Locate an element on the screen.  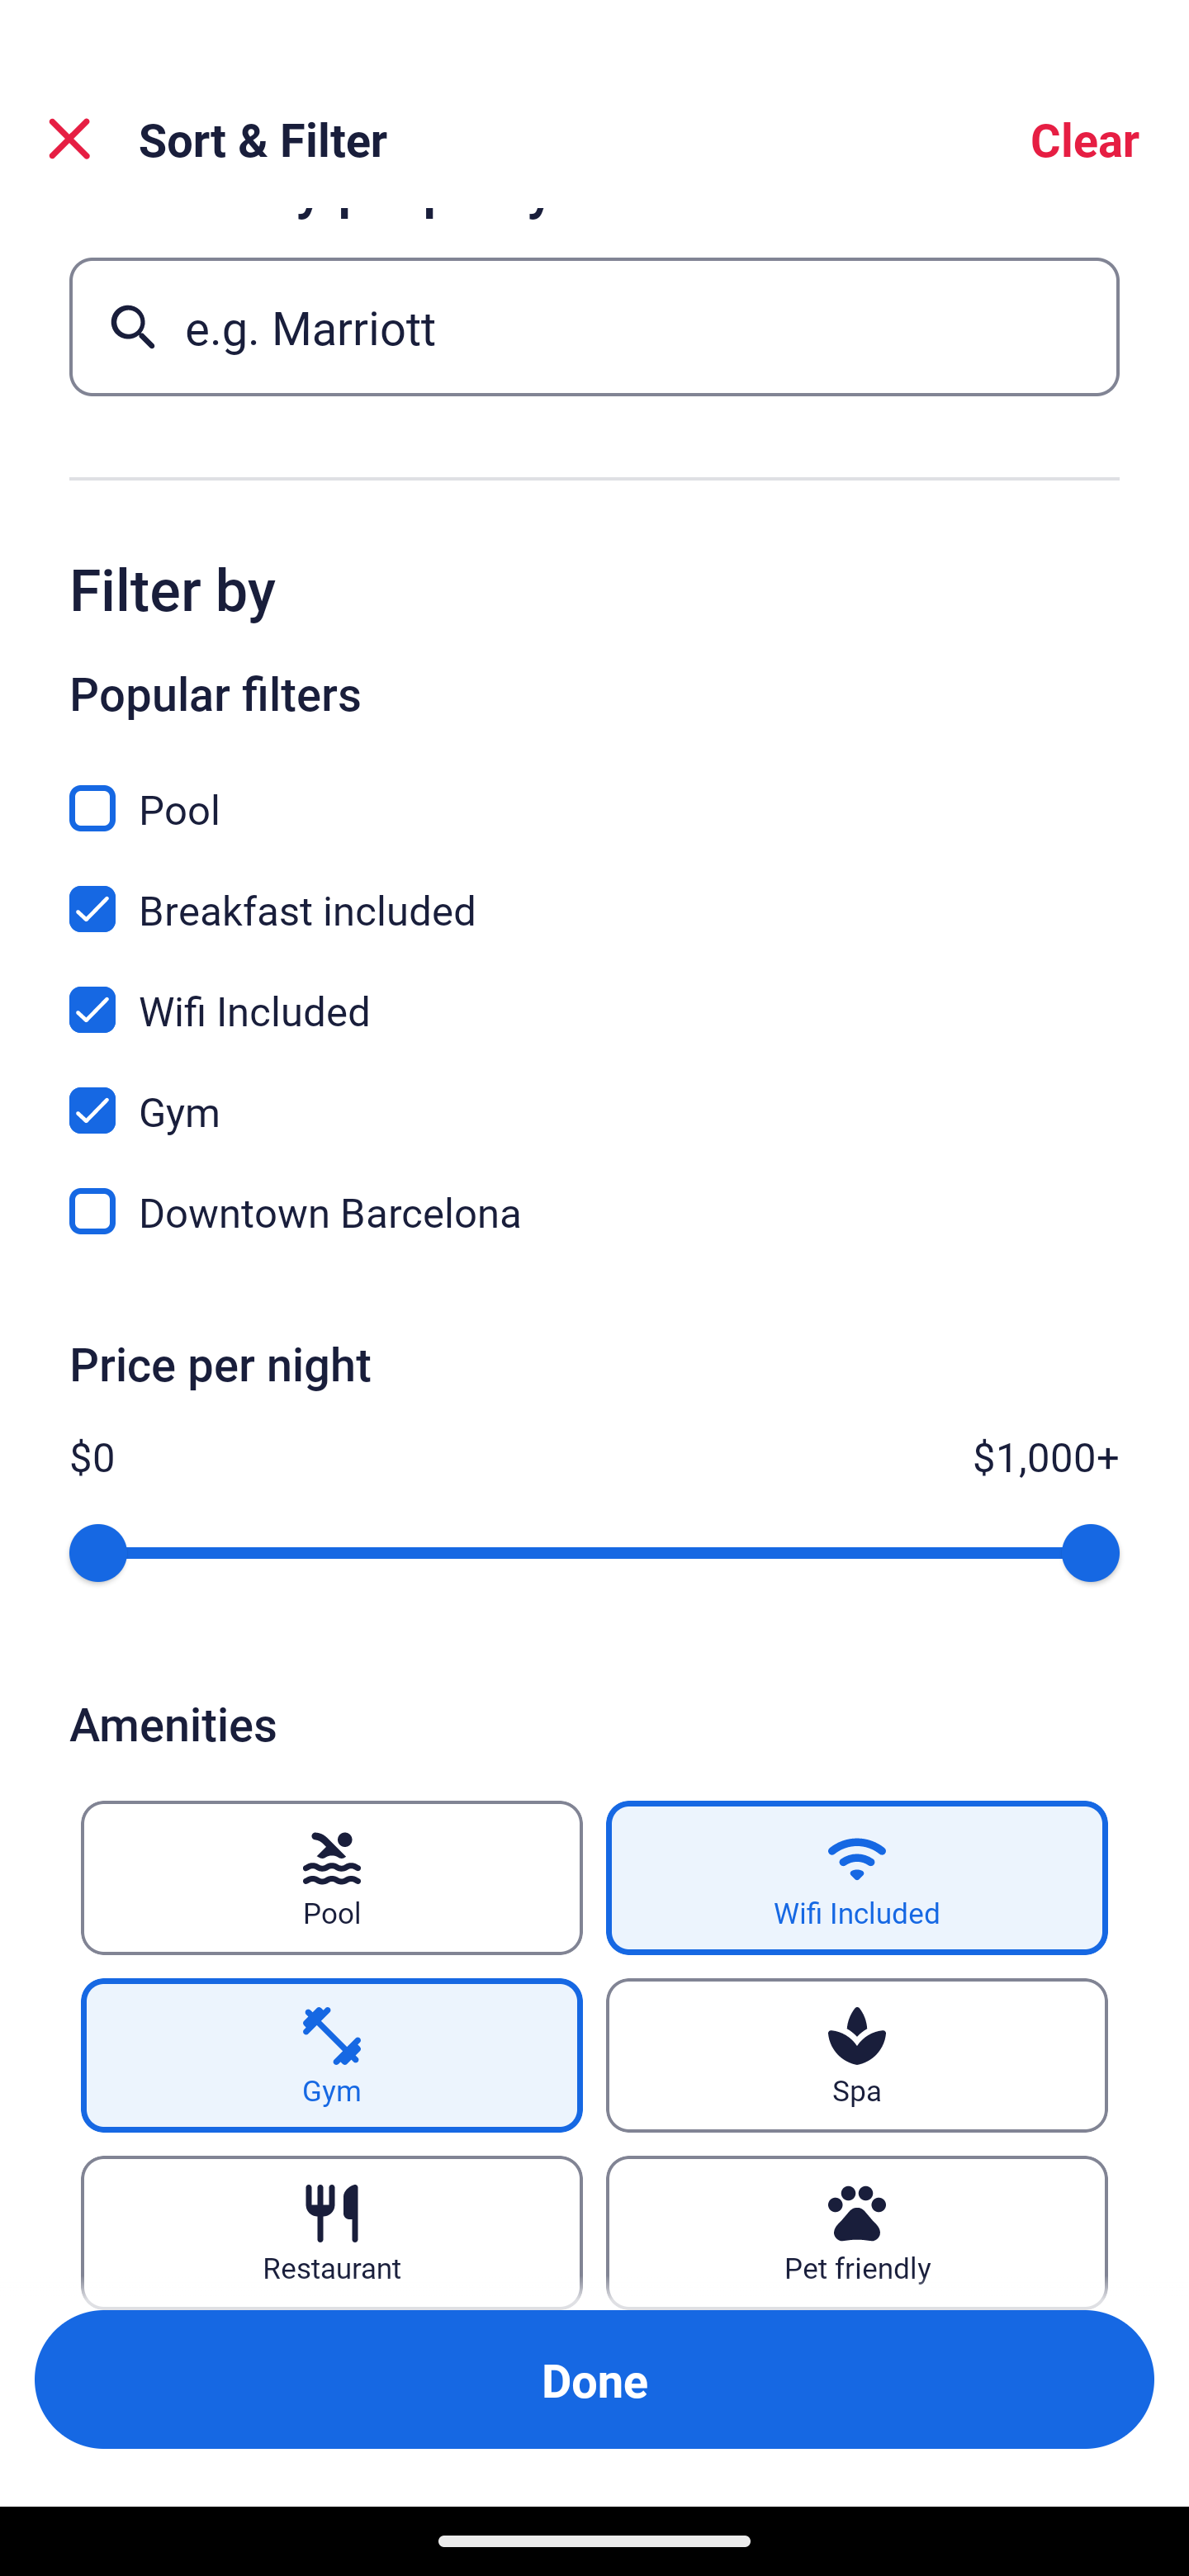
Wifi Included is located at coordinates (857, 1878).